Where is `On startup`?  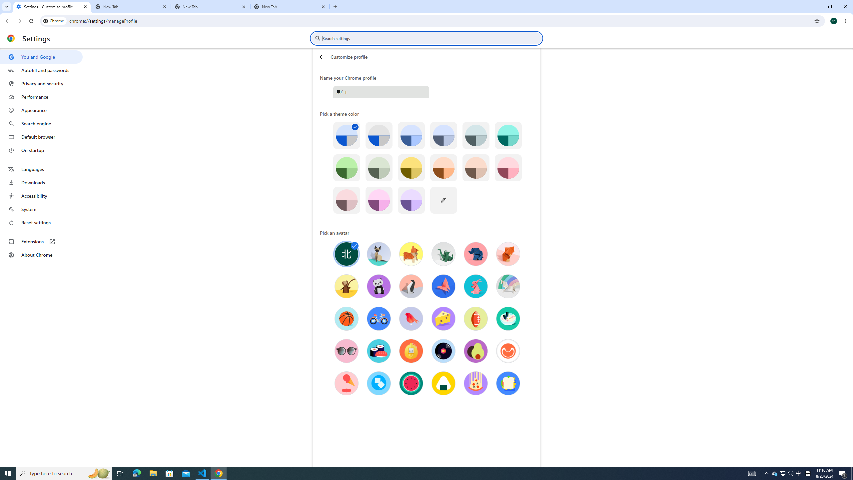
On startup is located at coordinates (41, 150).